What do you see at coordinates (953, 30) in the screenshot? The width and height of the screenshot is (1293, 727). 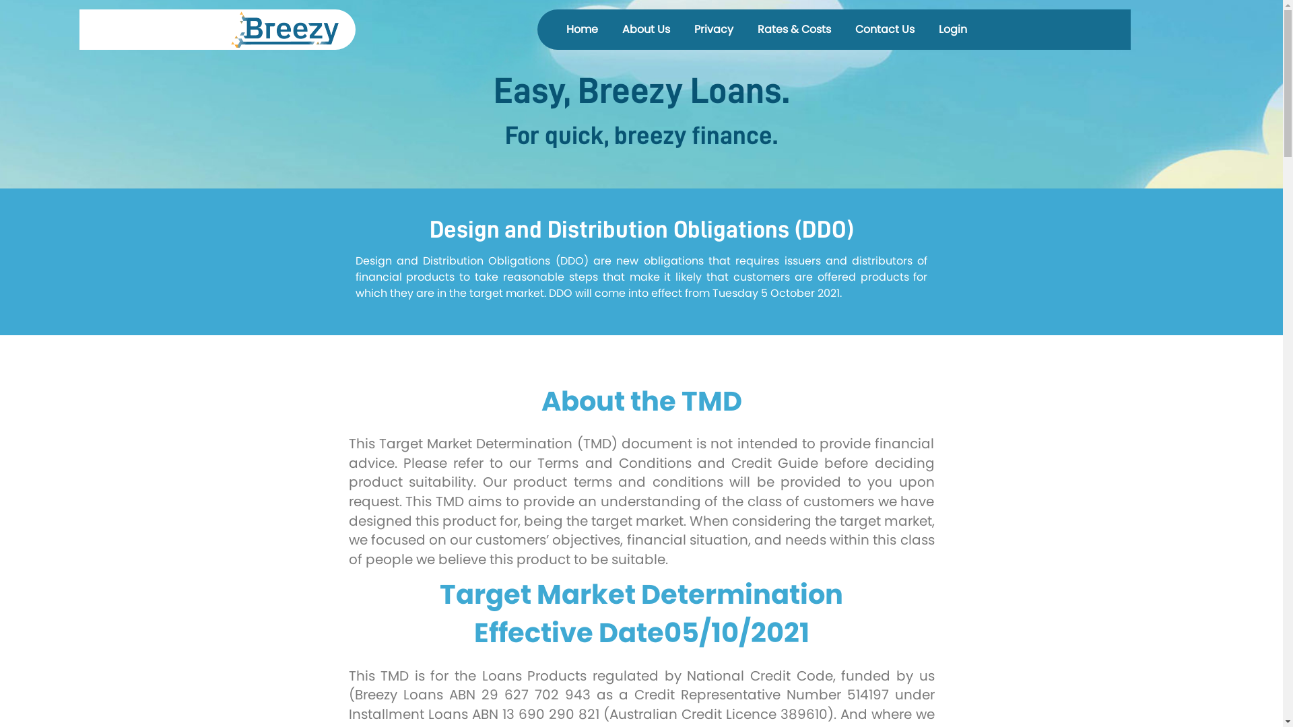 I see `Login` at bounding box center [953, 30].